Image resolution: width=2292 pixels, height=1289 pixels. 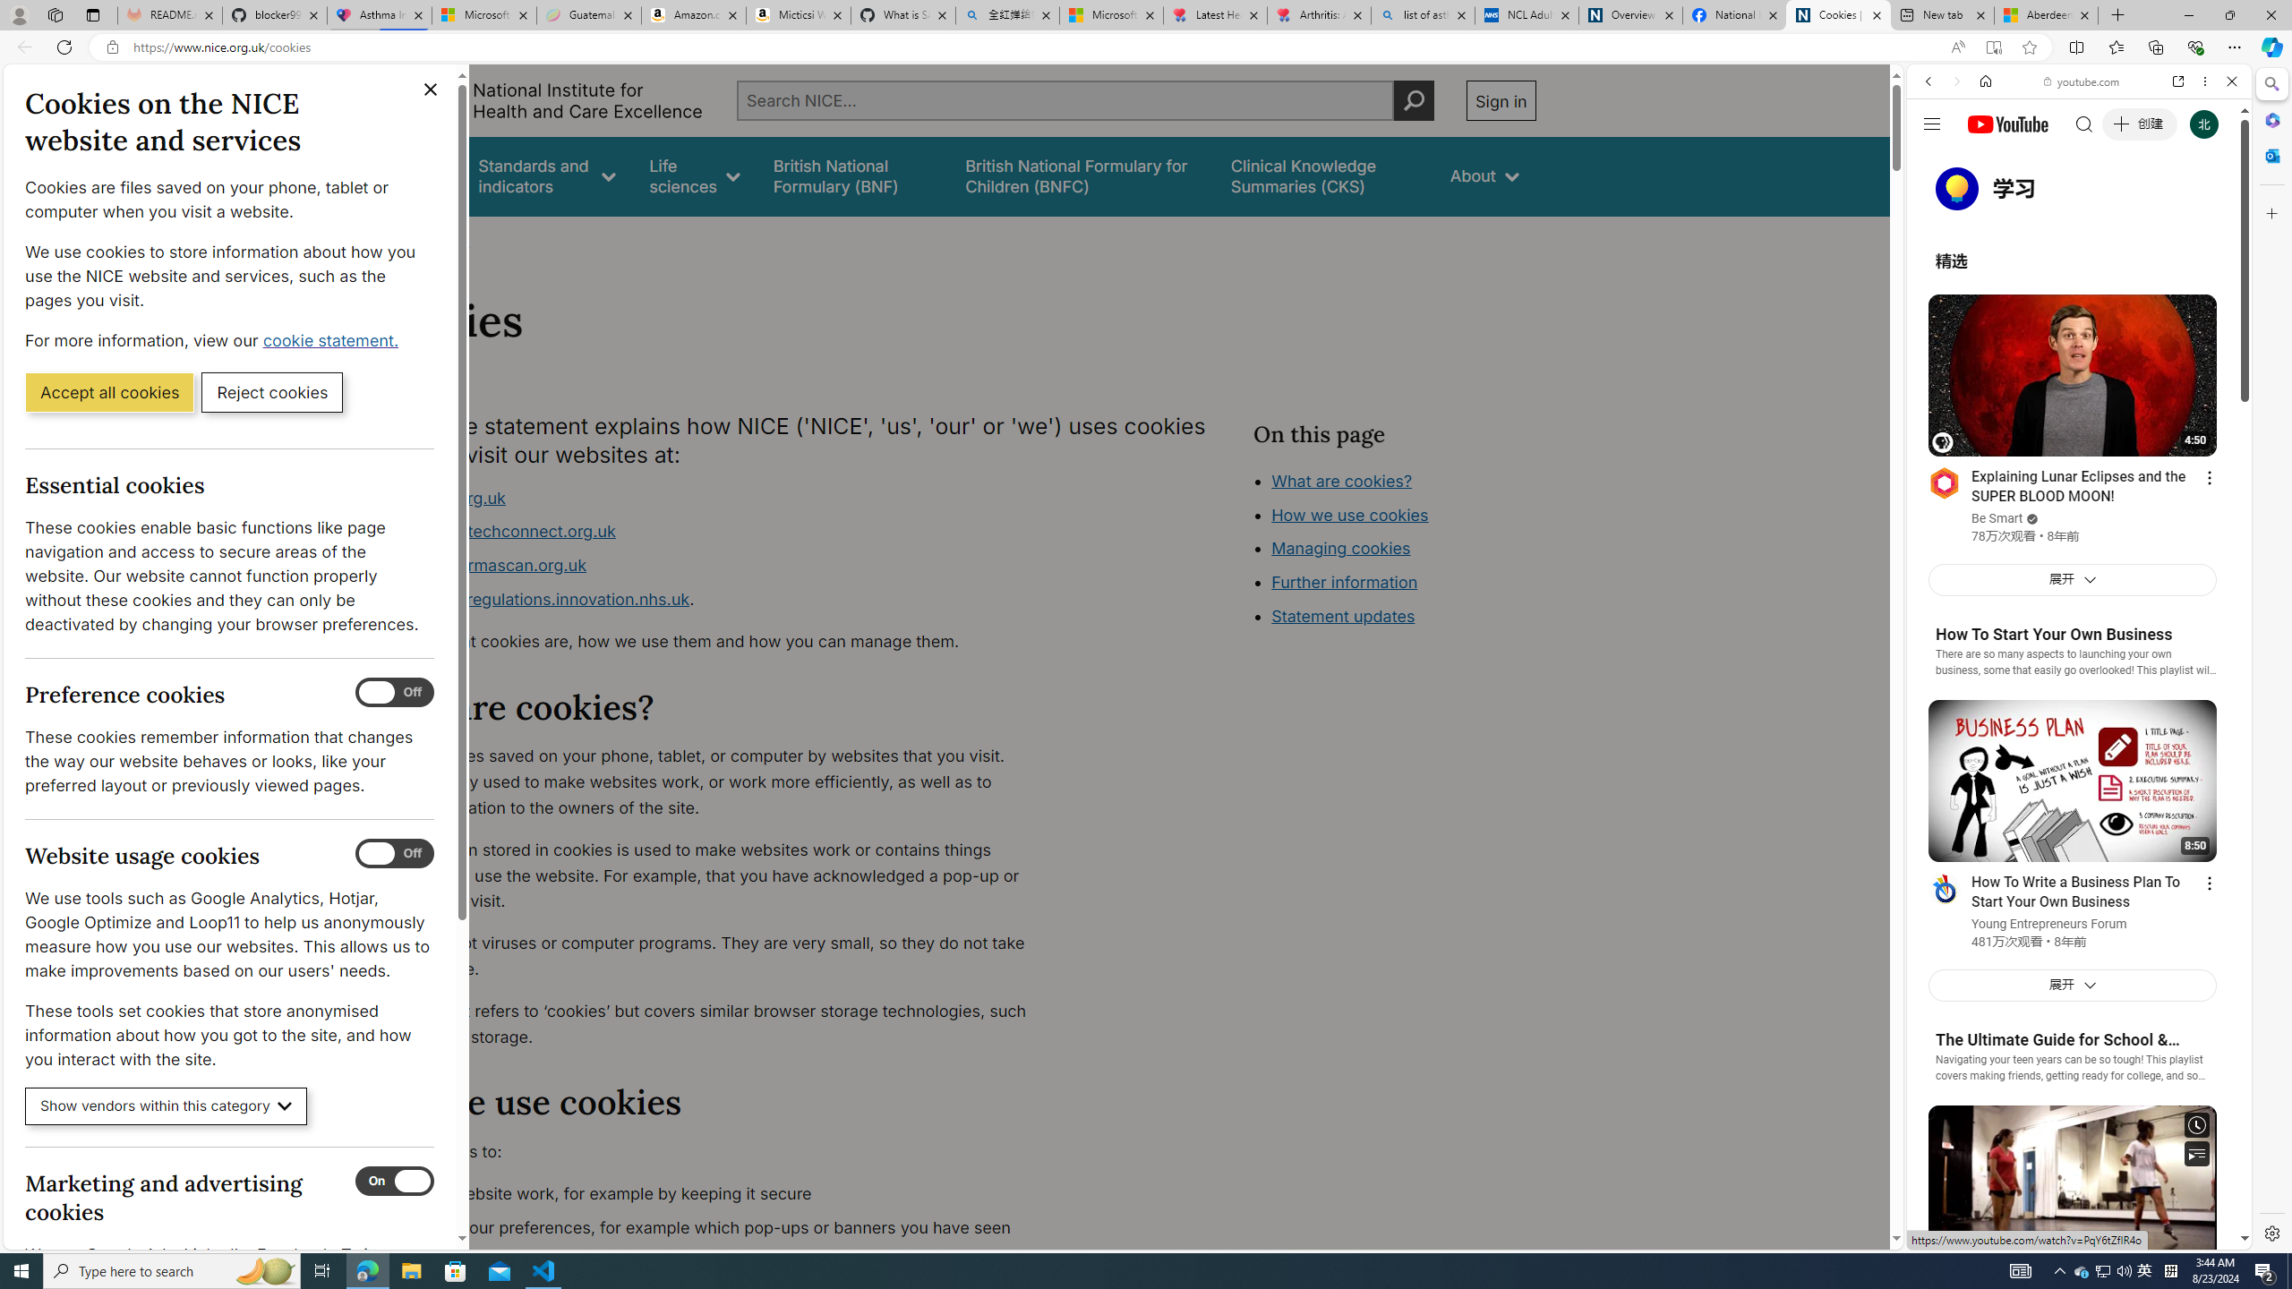 I want to click on Perform search, so click(x=1414, y=100).